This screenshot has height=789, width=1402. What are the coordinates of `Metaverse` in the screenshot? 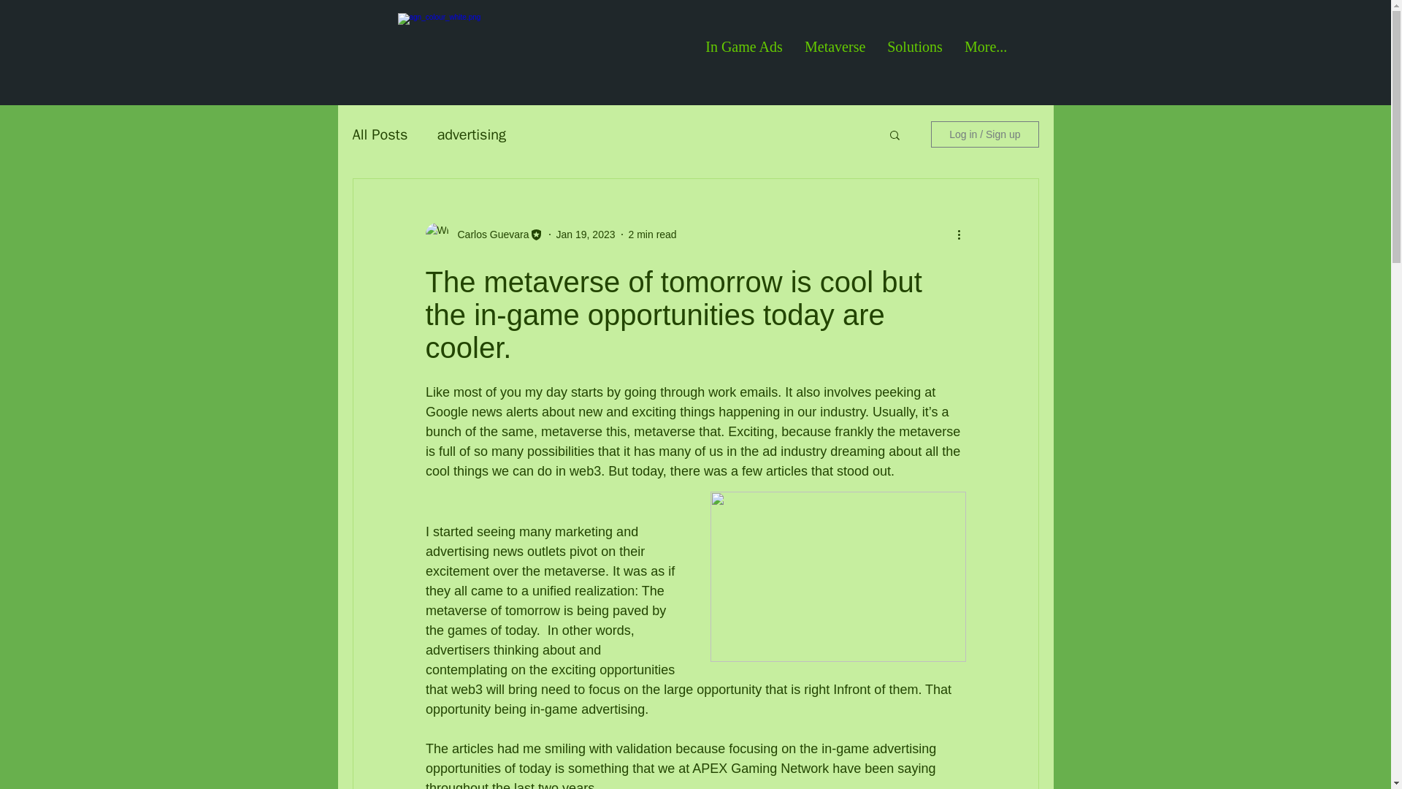 It's located at (835, 52).